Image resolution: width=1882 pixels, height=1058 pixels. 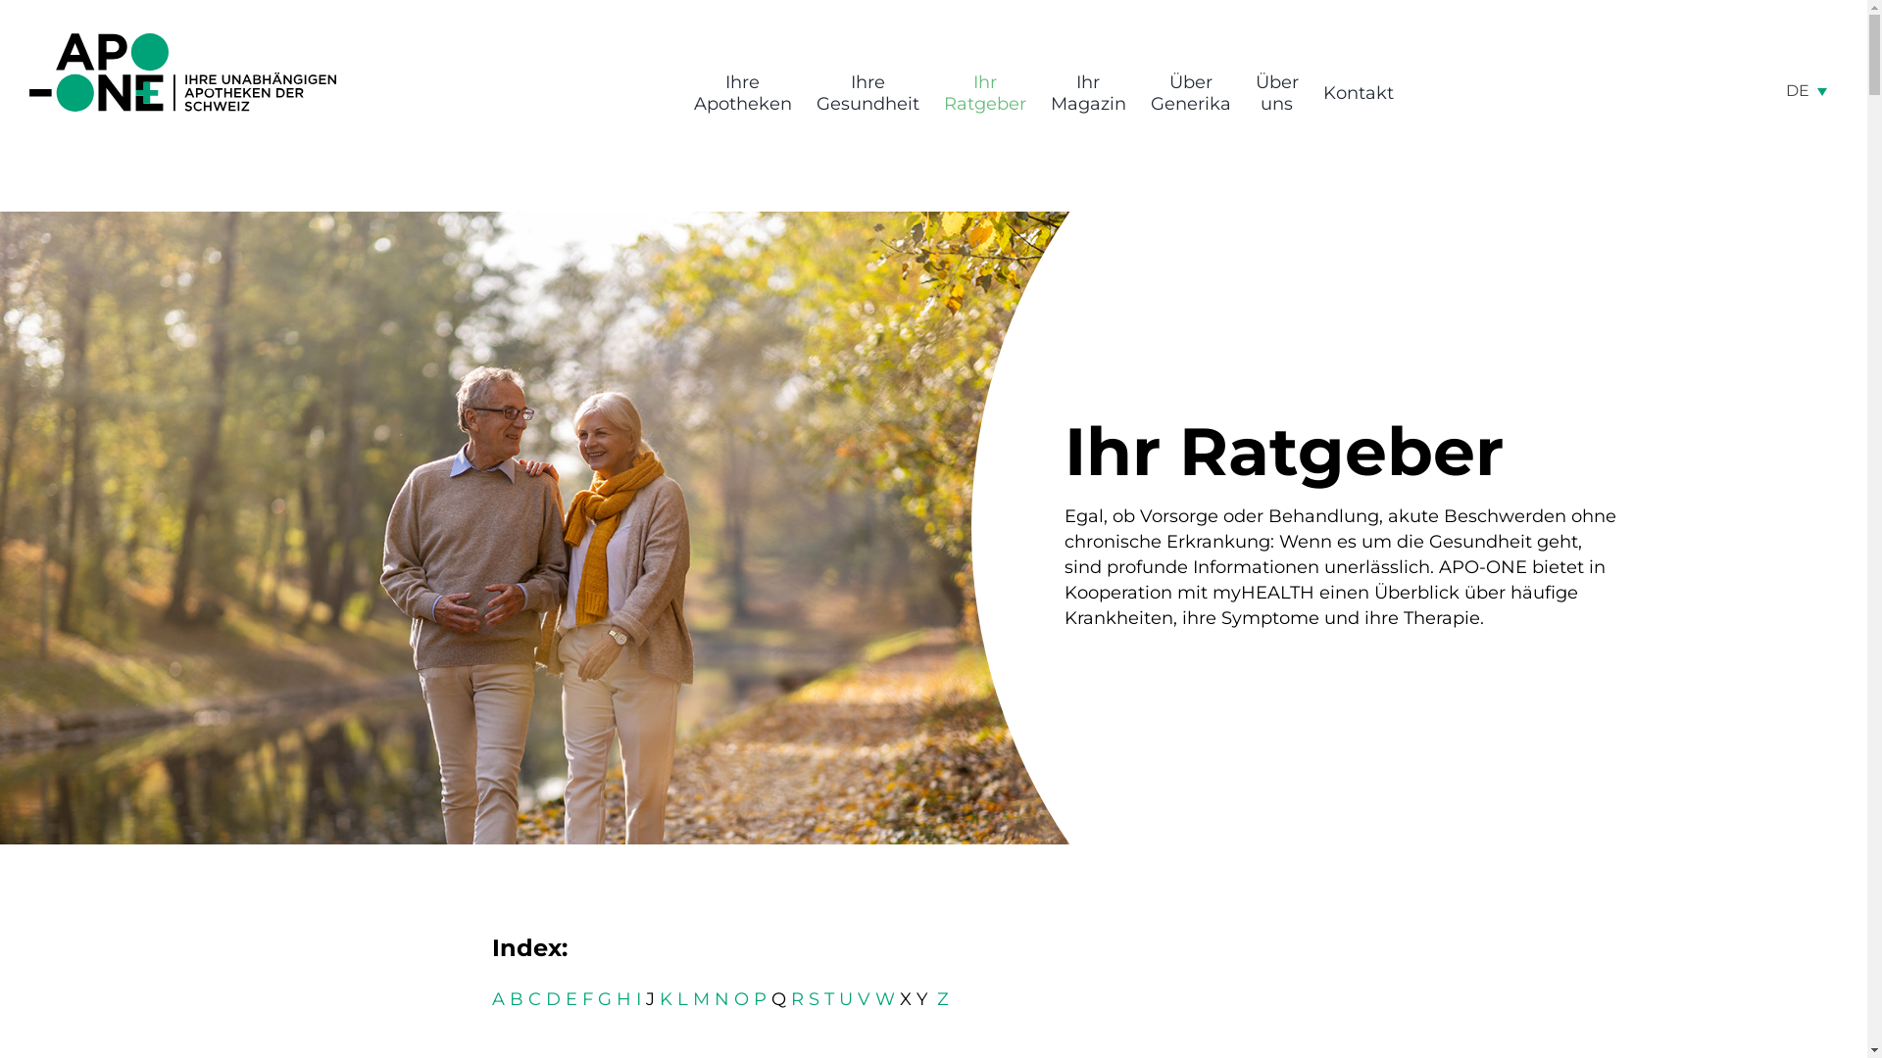 What do you see at coordinates (865, 999) in the screenshot?
I see `V` at bounding box center [865, 999].